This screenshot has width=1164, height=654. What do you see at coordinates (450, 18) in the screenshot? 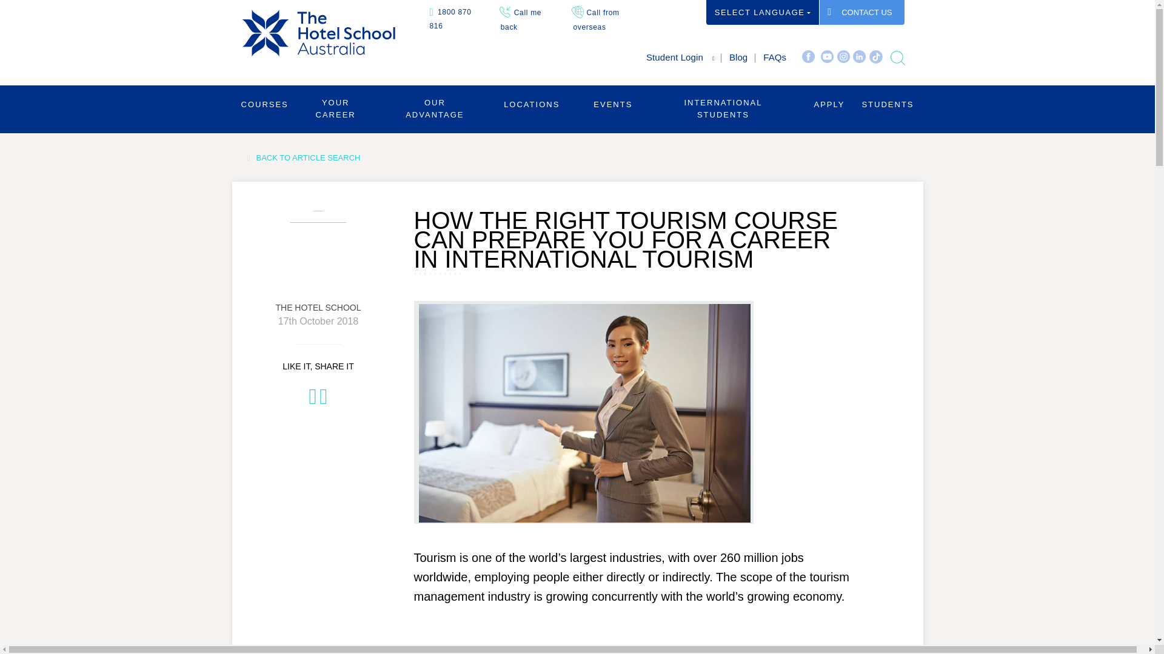
I see `1800 870 816` at bounding box center [450, 18].